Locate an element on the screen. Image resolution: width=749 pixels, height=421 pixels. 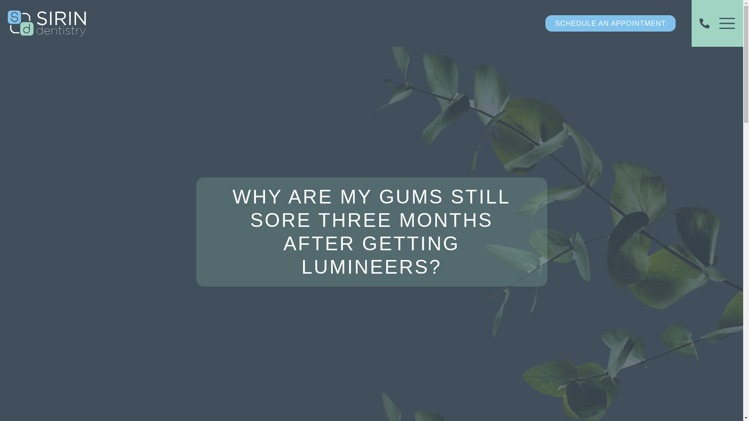
SCHEDULE AN APPOINTMENT is located at coordinates (610, 23).